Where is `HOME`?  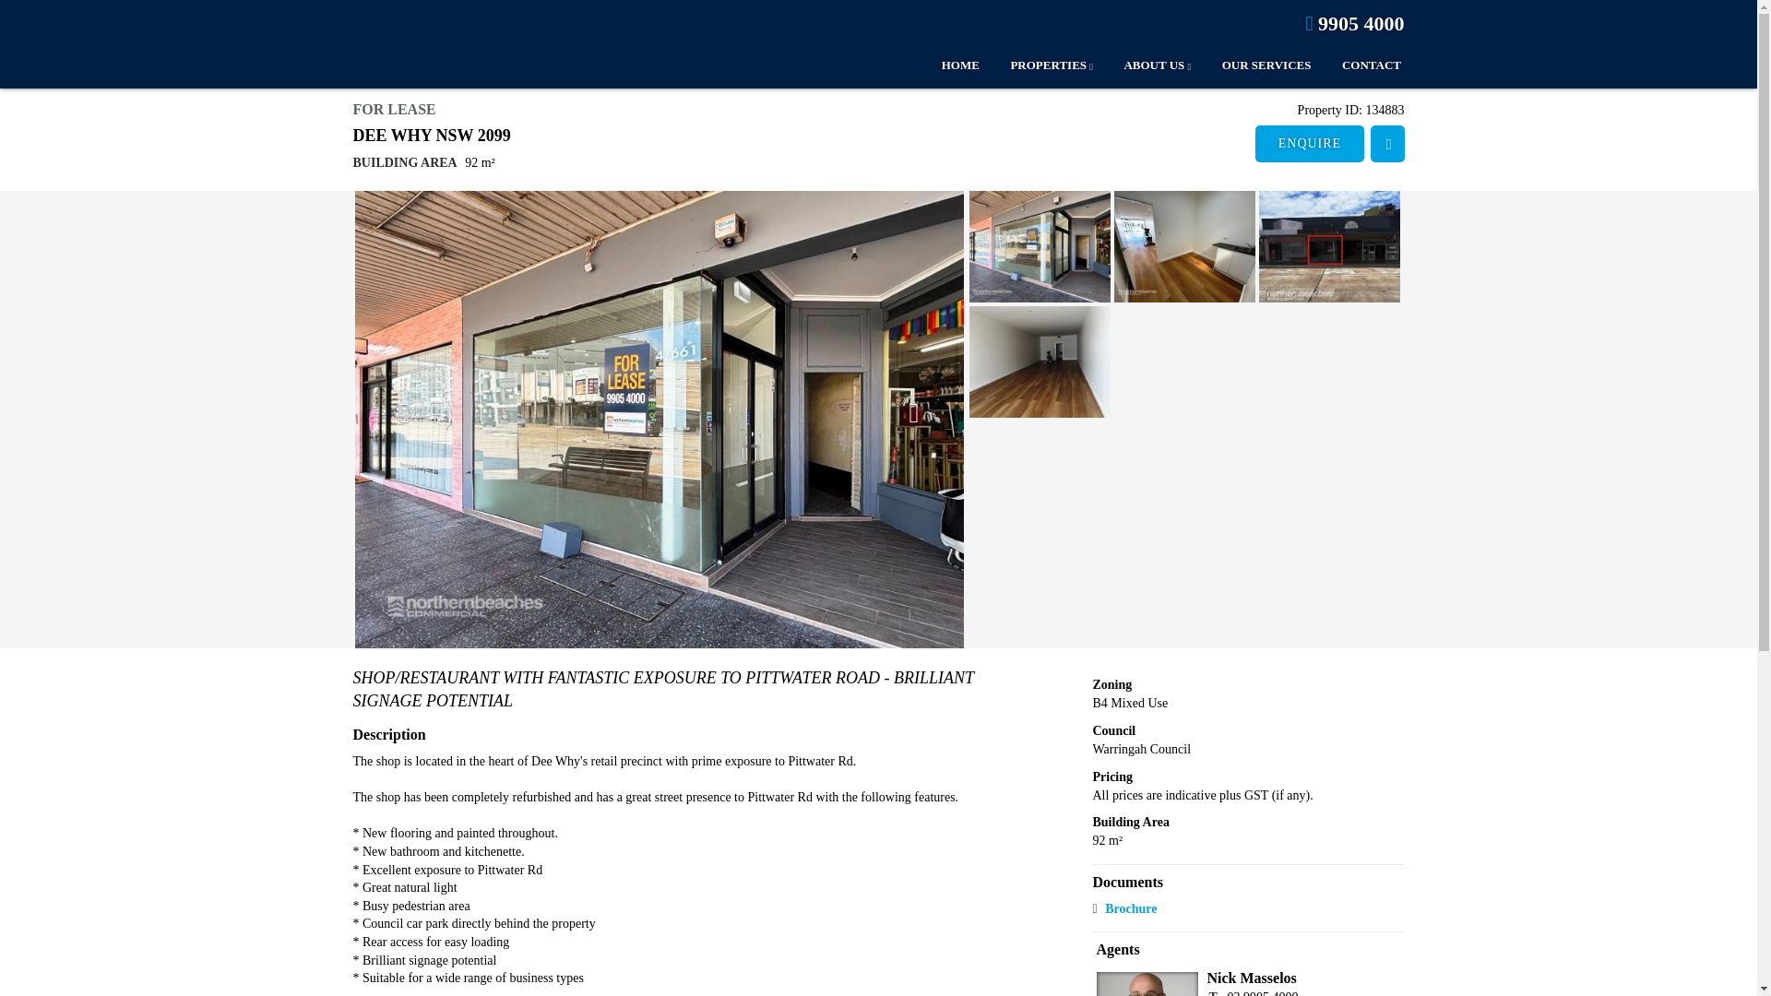
HOME is located at coordinates (946, 67).